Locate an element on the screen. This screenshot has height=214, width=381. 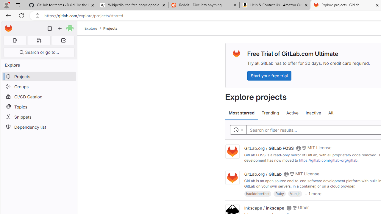
Inactive is located at coordinates (313, 113).